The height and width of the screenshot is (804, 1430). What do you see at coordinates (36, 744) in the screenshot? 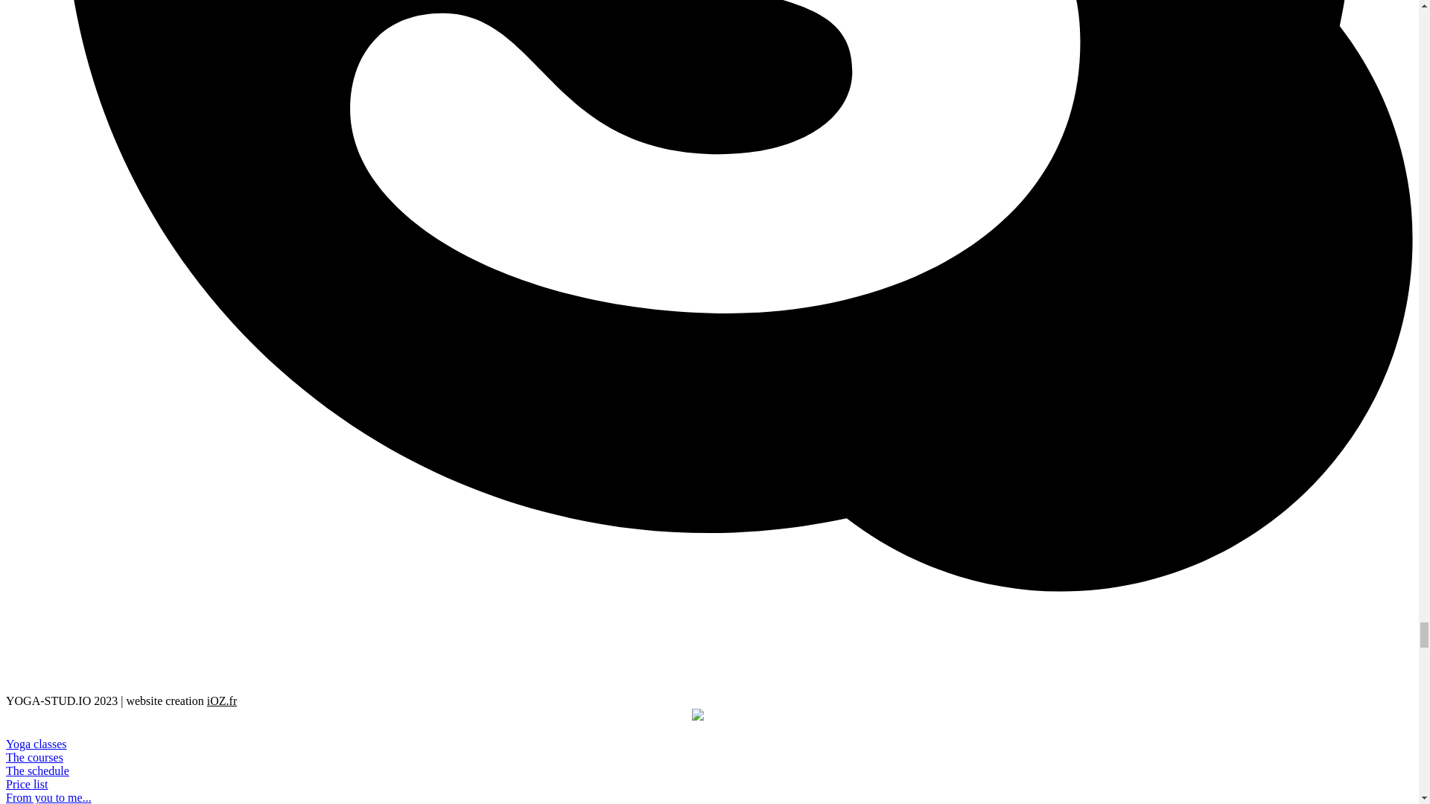
I see `Yoga classes` at bounding box center [36, 744].